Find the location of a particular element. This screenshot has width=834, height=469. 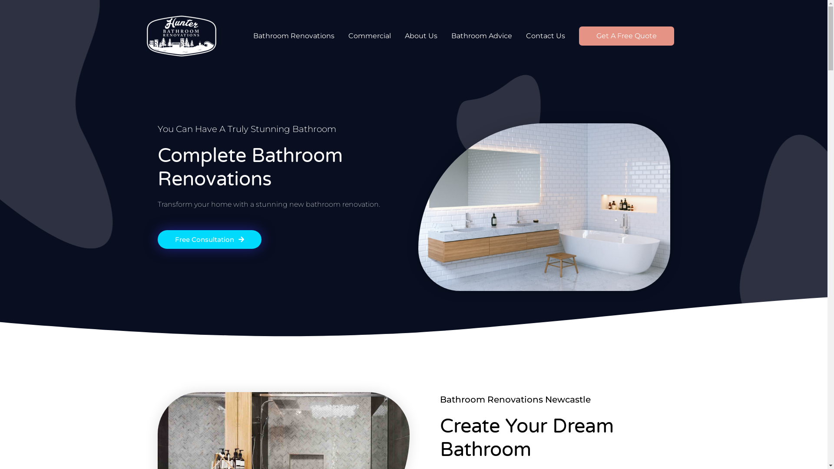

Free Consultation is located at coordinates (209, 240).